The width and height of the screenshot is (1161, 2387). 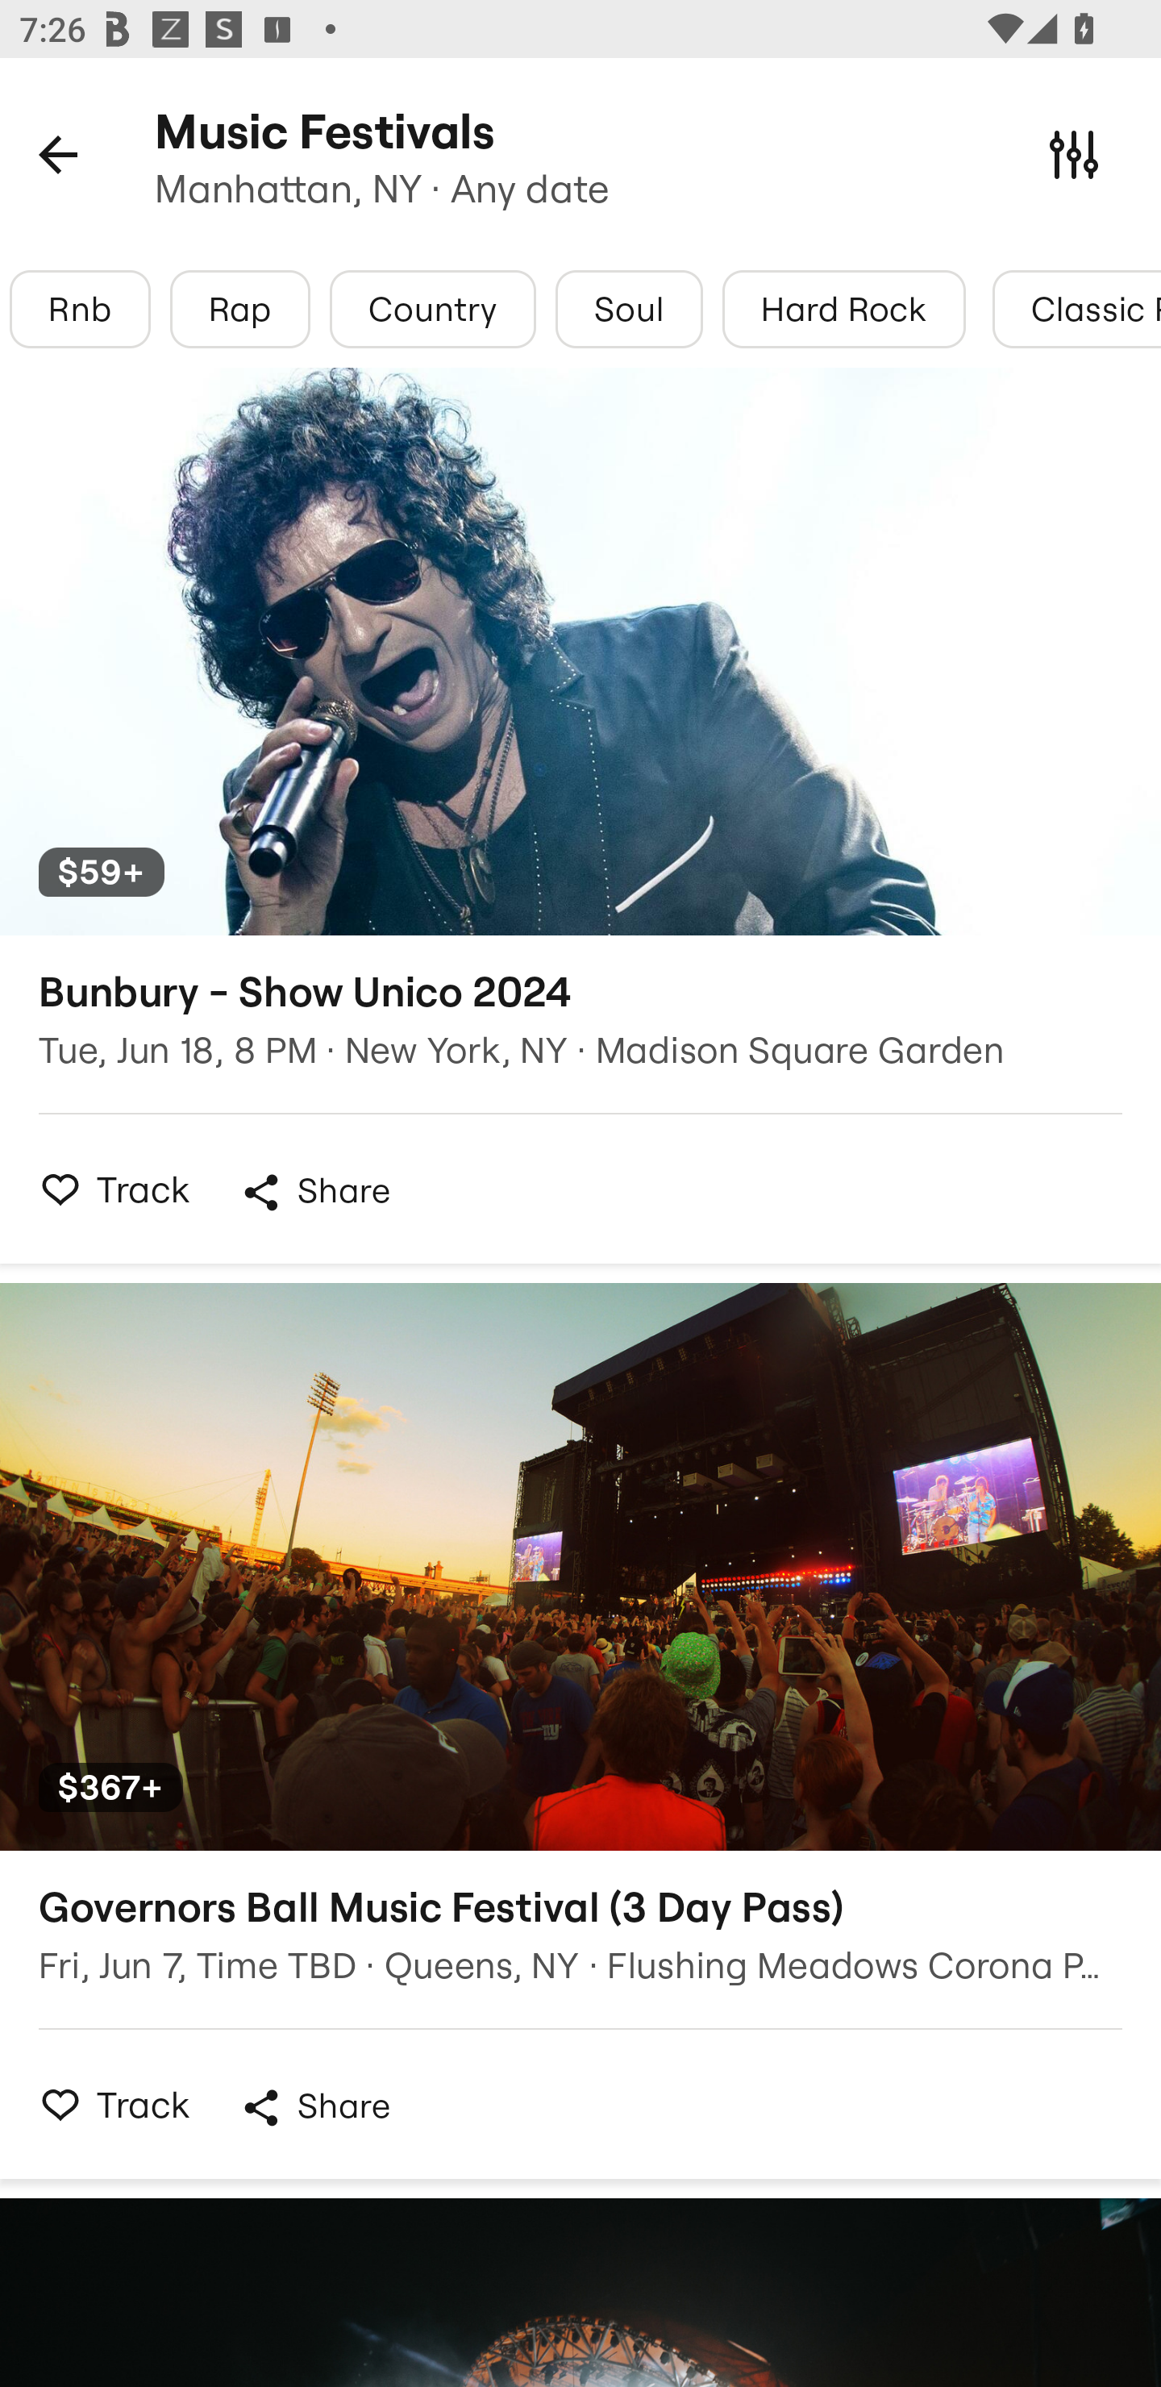 What do you see at coordinates (240, 309) in the screenshot?
I see `Rap` at bounding box center [240, 309].